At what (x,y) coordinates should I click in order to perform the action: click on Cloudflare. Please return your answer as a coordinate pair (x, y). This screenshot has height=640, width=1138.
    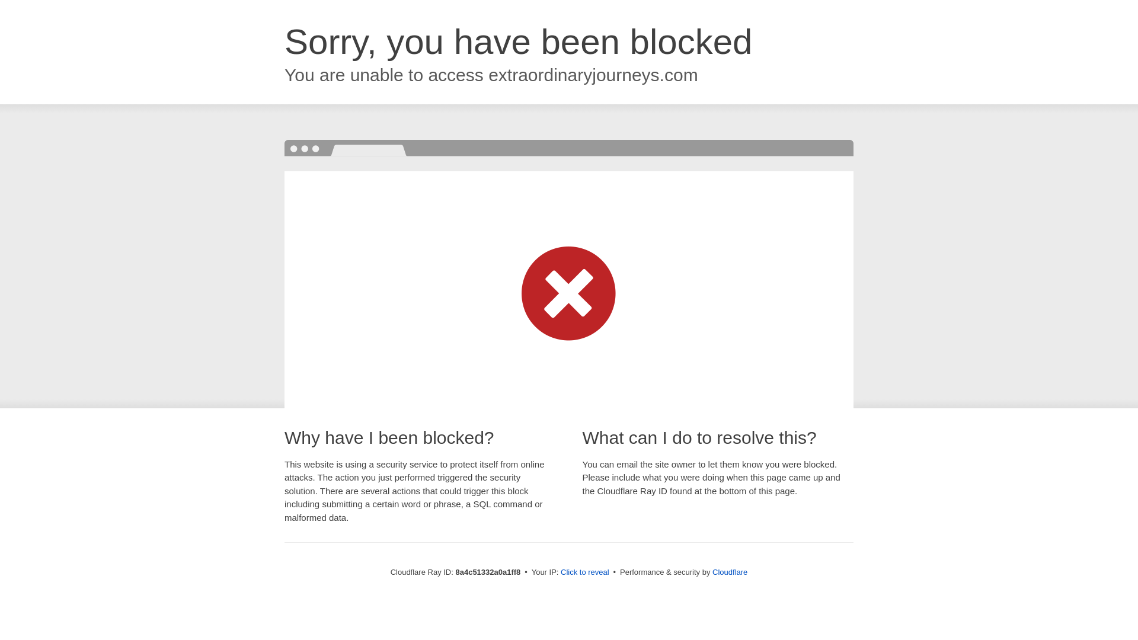
    Looking at the image, I should click on (730, 572).